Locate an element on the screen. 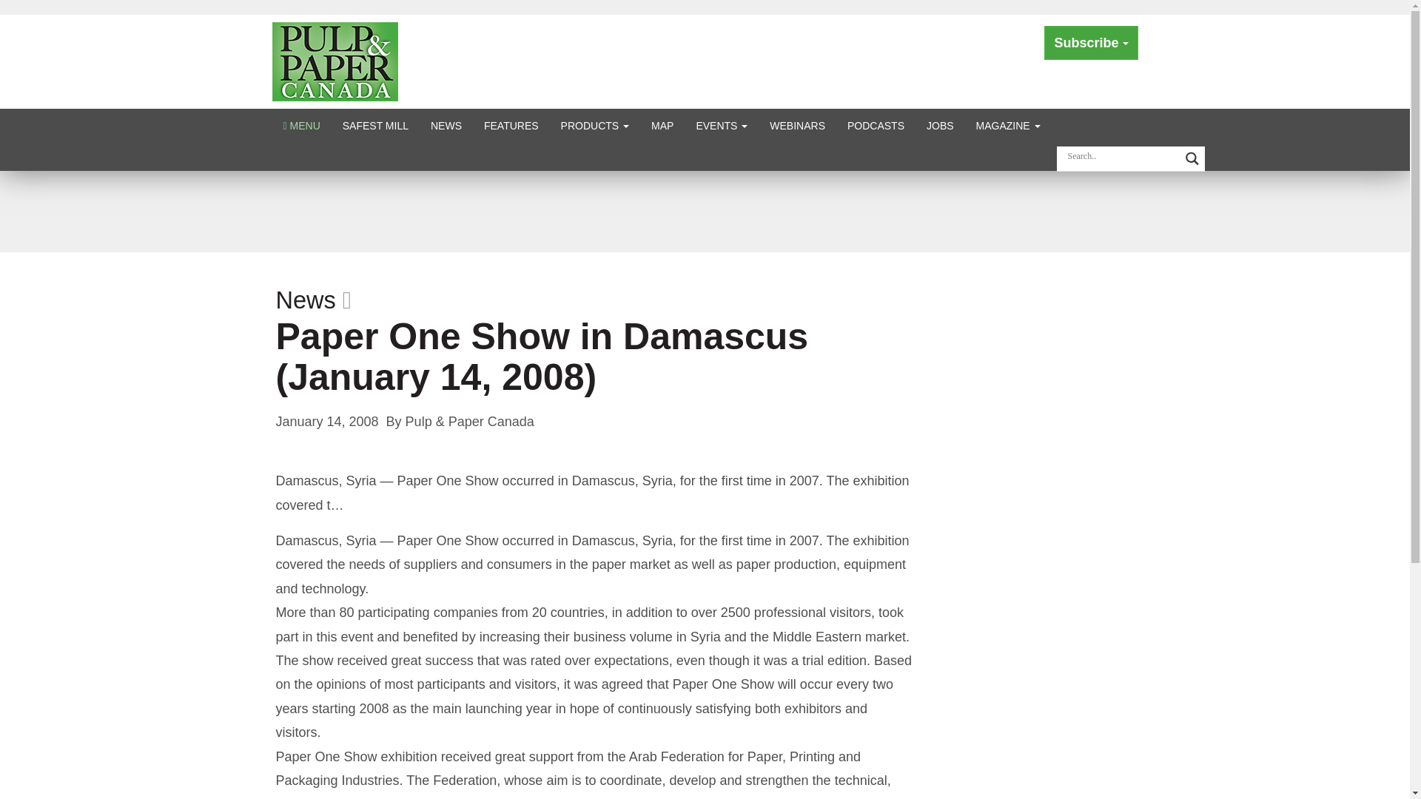 The image size is (1421, 799). SAFEST MILL is located at coordinates (374, 125).